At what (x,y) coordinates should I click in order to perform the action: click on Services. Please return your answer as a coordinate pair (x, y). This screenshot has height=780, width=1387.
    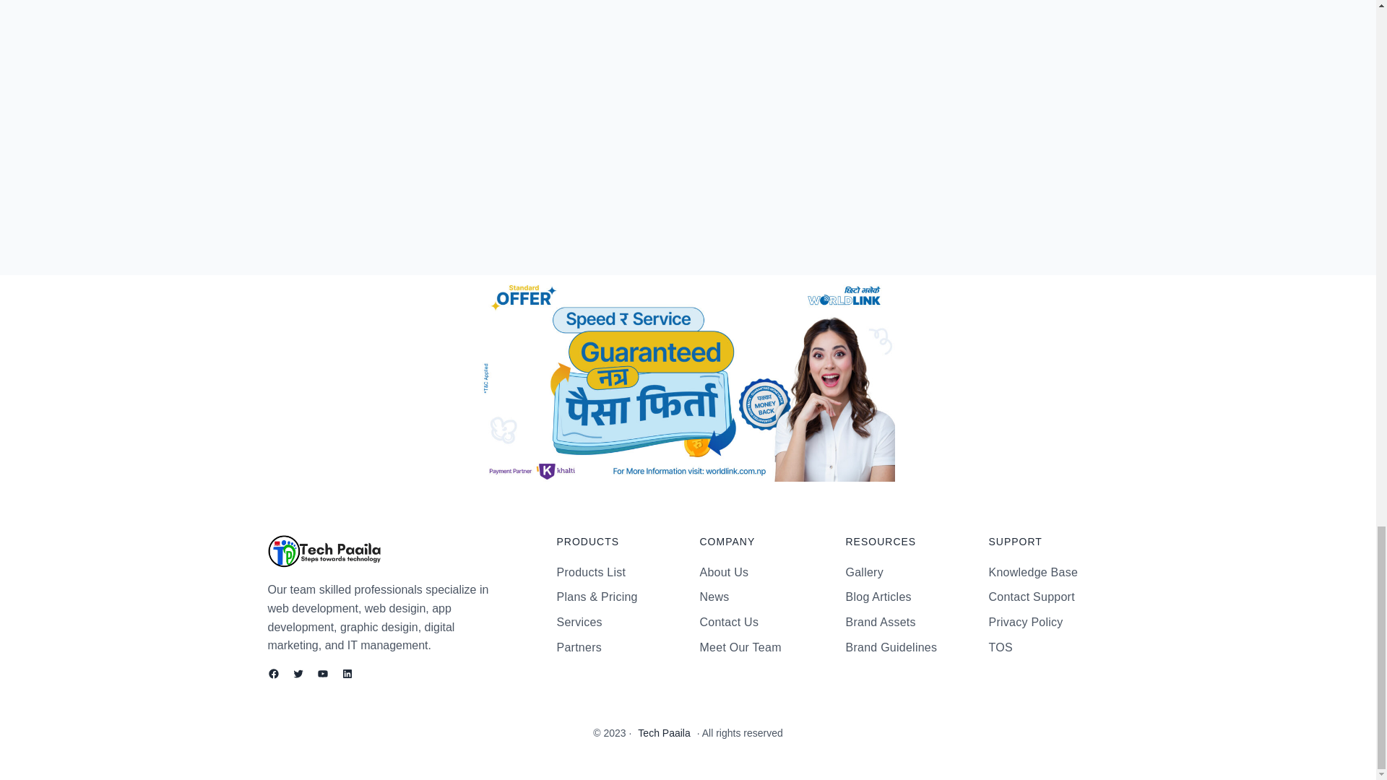
    Looking at the image, I should click on (579, 622).